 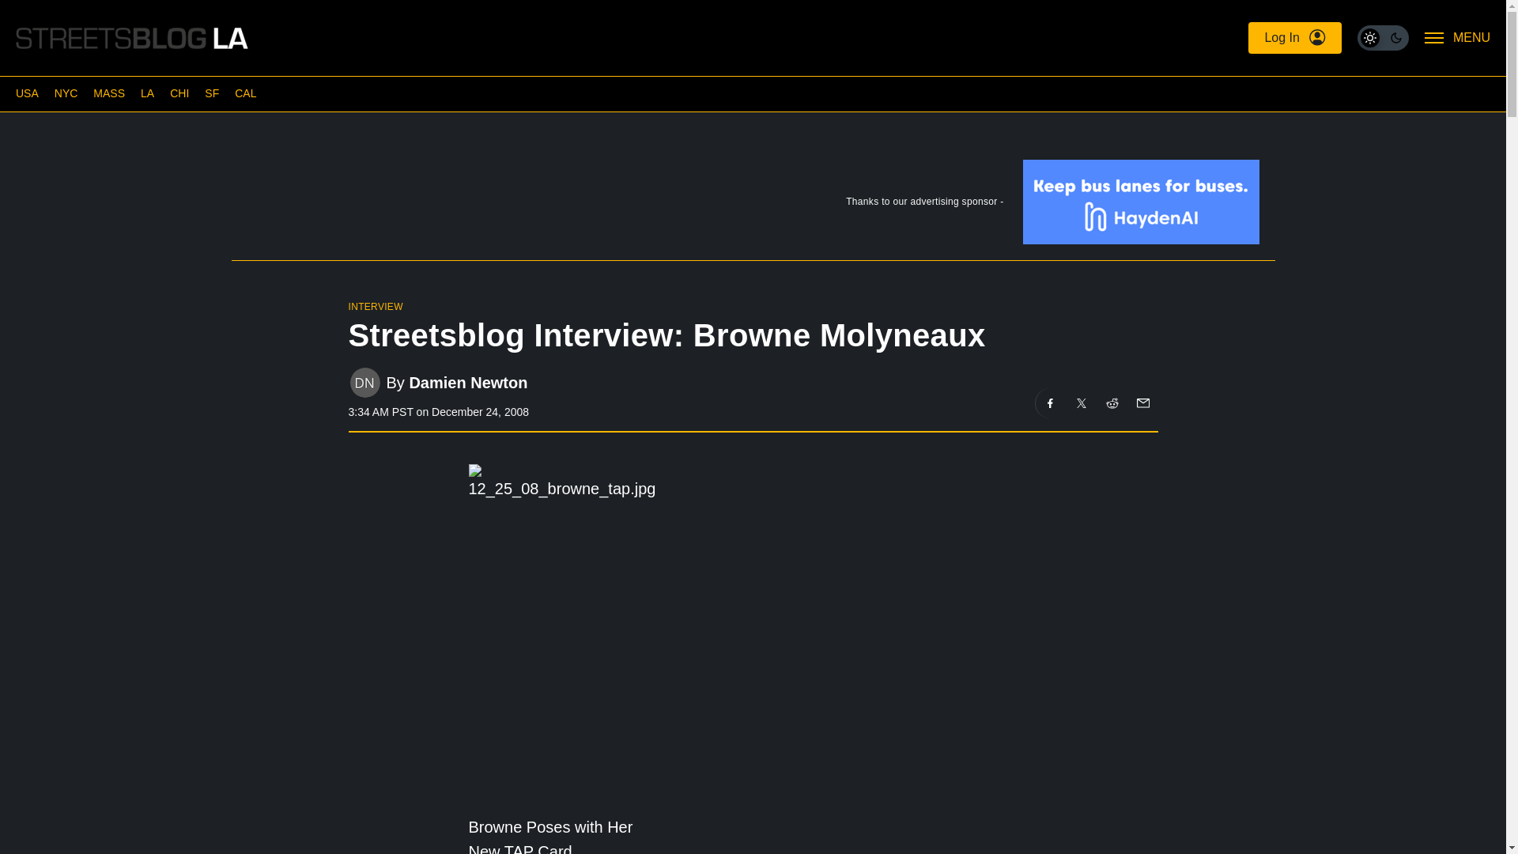 I want to click on NYC, so click(x=66, y=93).